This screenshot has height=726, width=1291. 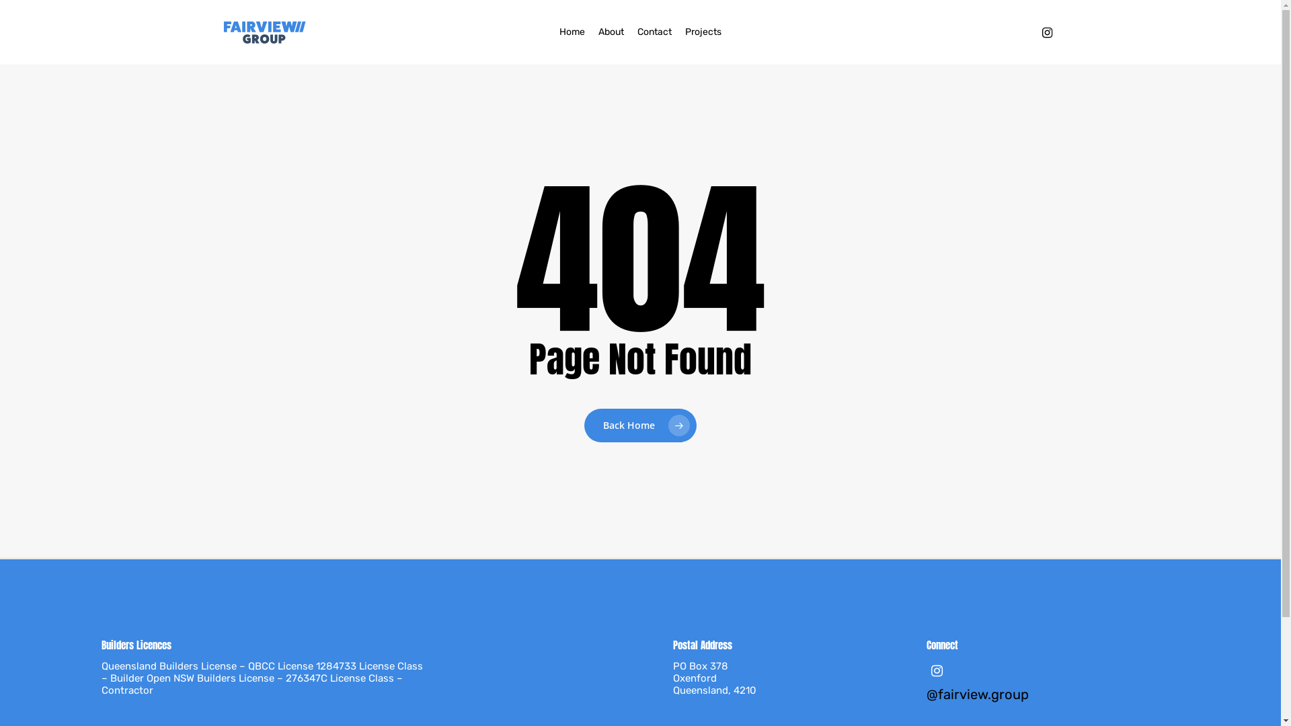 I want to click on Home, so click(x=572, y=32).